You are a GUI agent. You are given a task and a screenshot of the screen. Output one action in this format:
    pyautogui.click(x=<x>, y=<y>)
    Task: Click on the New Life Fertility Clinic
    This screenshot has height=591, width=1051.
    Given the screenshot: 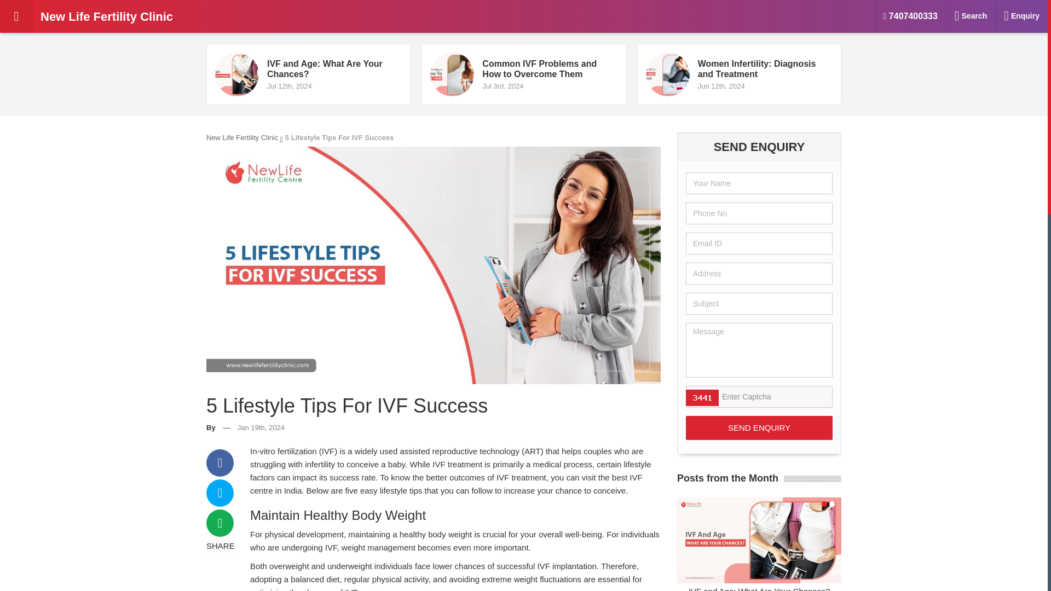 What is the action you would take?
    pyautogui.click(x=759, y=428)
    